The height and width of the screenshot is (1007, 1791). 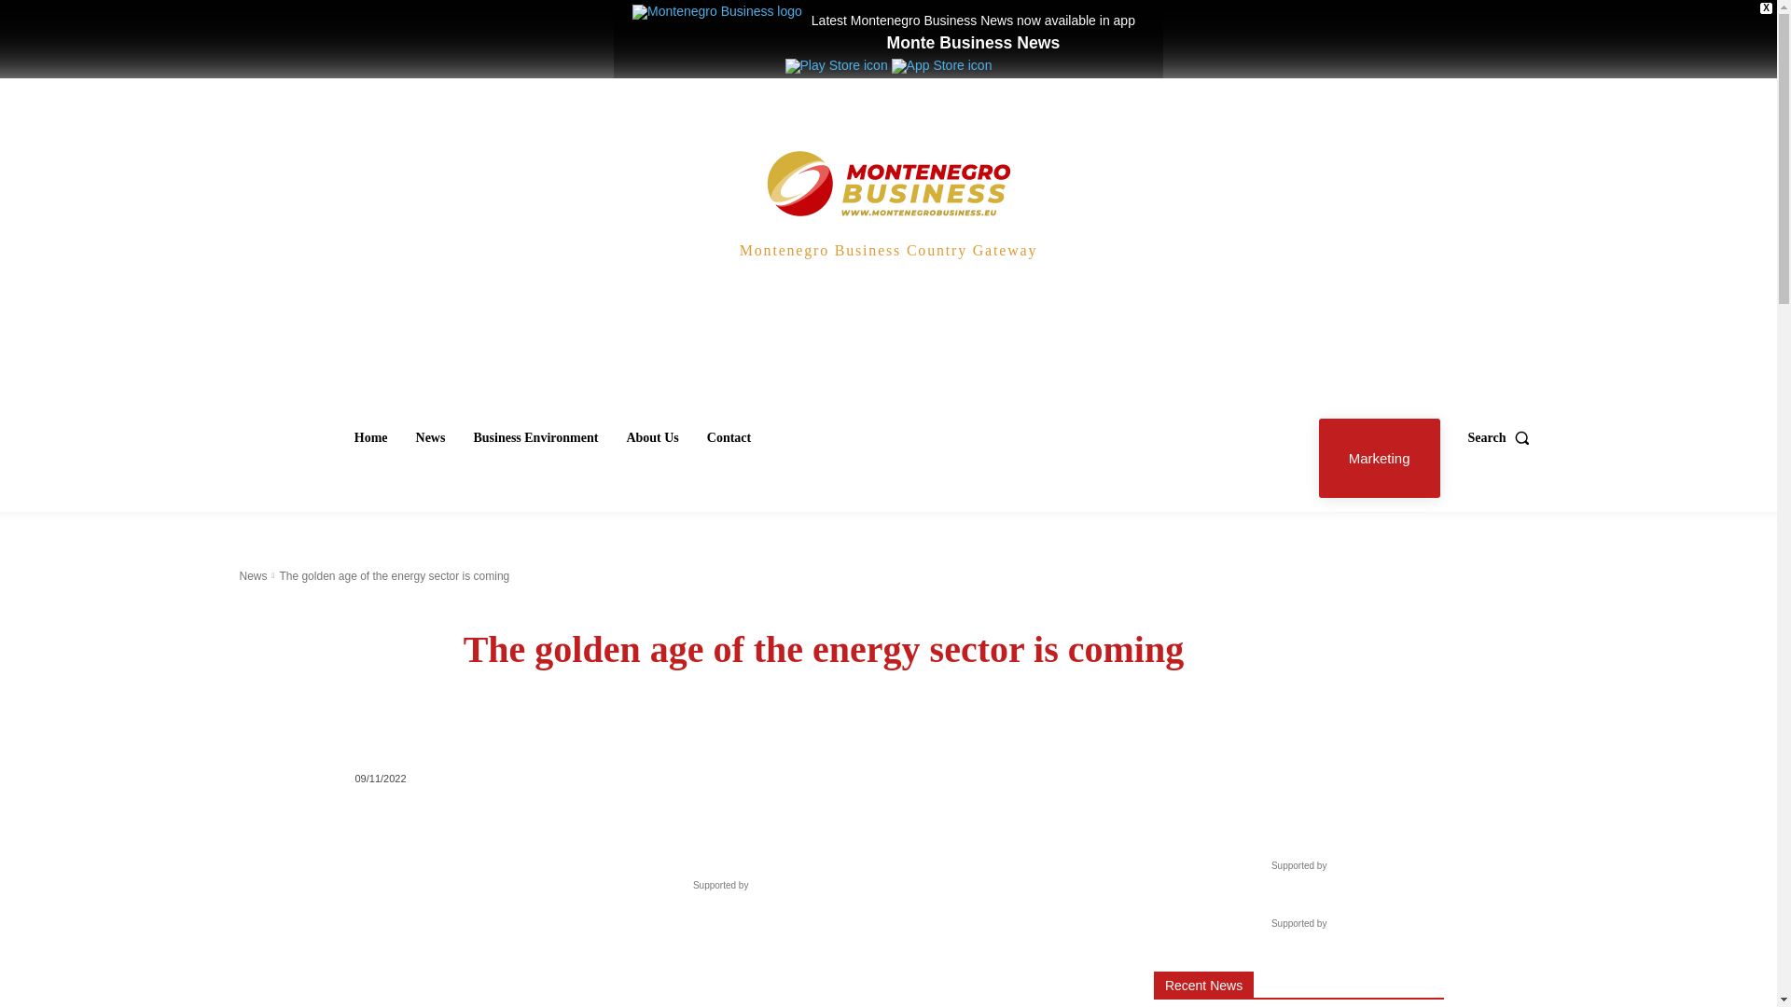 I want to click on News, so click(x=430, y=438).